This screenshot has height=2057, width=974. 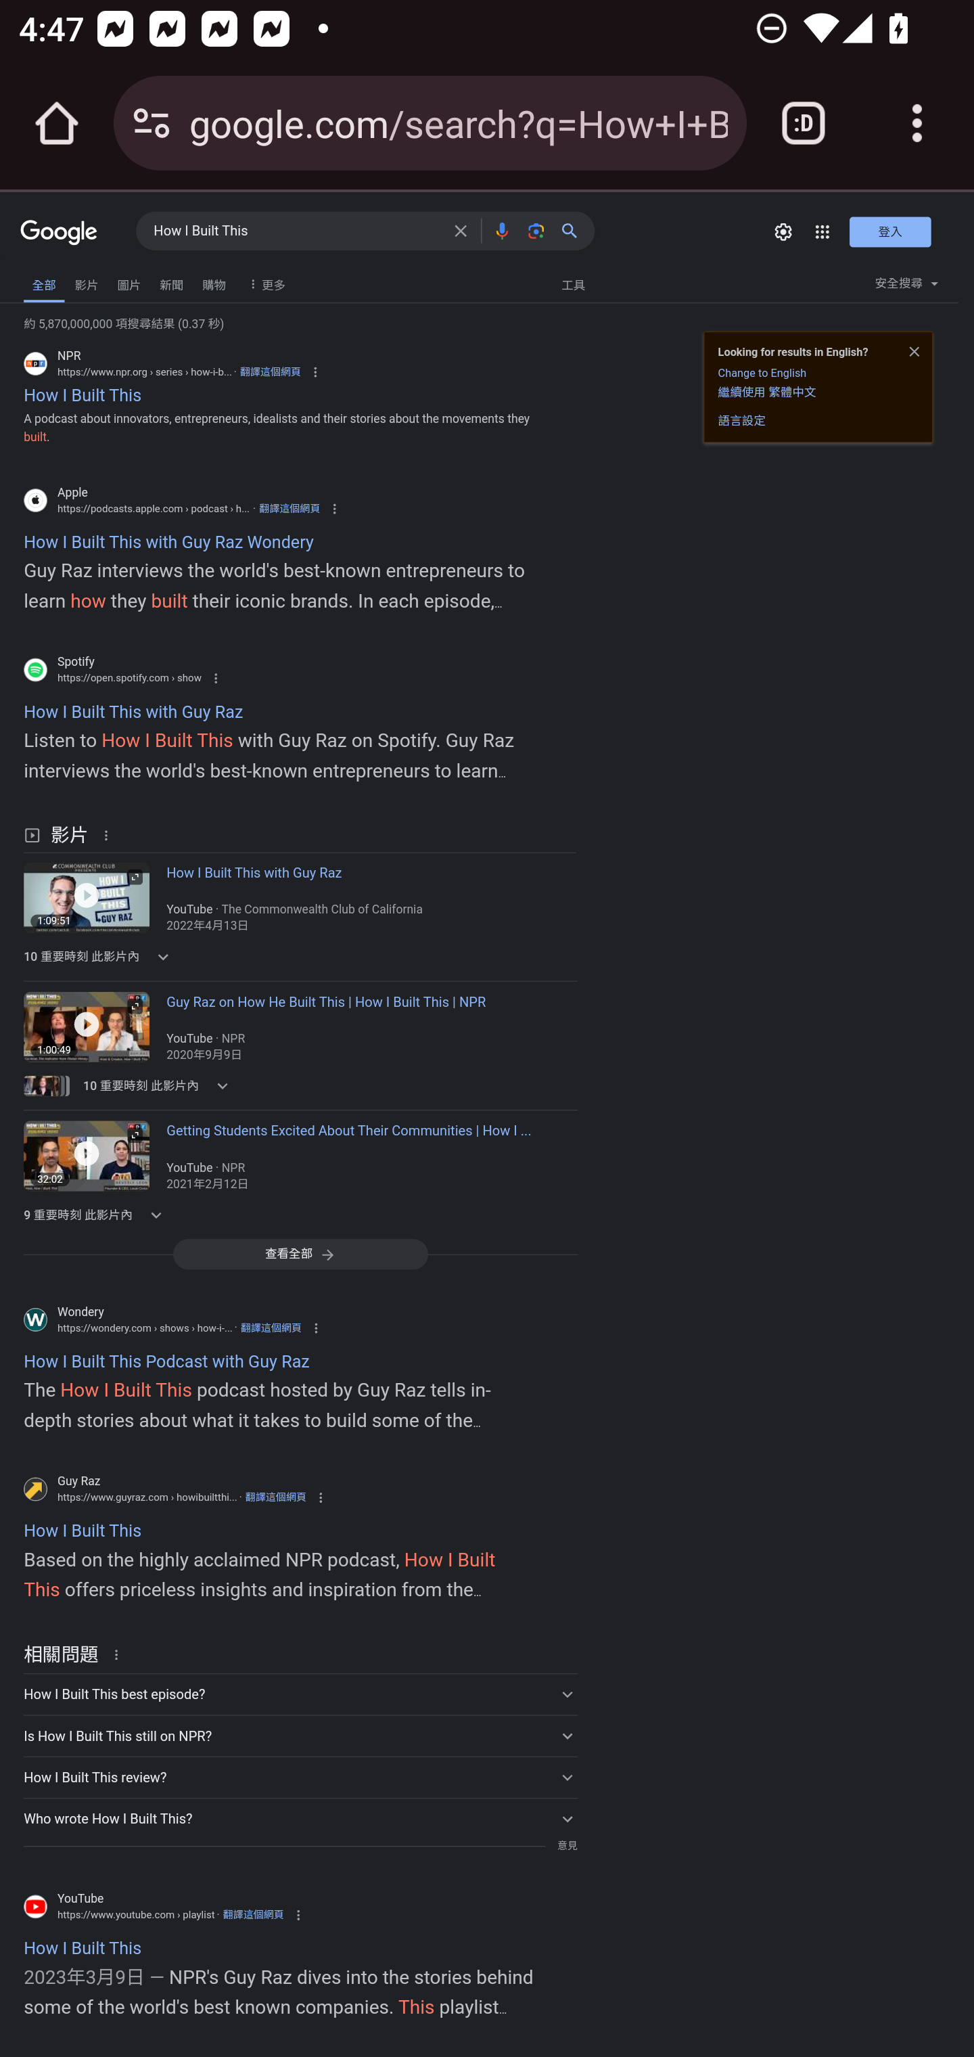 What do you see at coordinates (804, 123) in the screenshot?
I see `Switch or close tabs` at bounding box center [804, 123].